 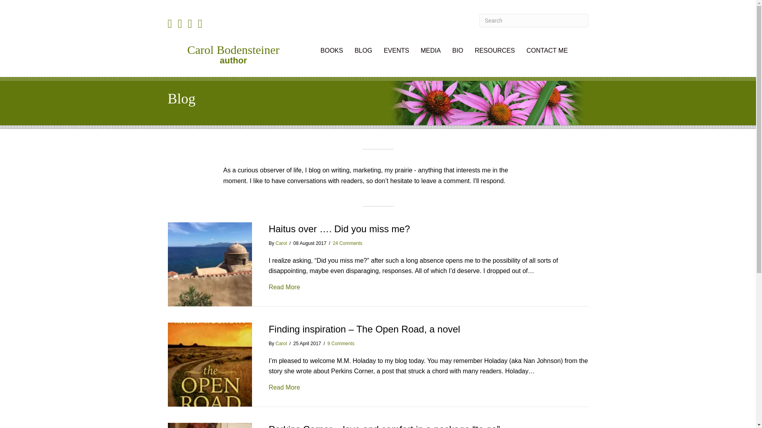 I want to click on EVENTS, so click(x=396, y=51).